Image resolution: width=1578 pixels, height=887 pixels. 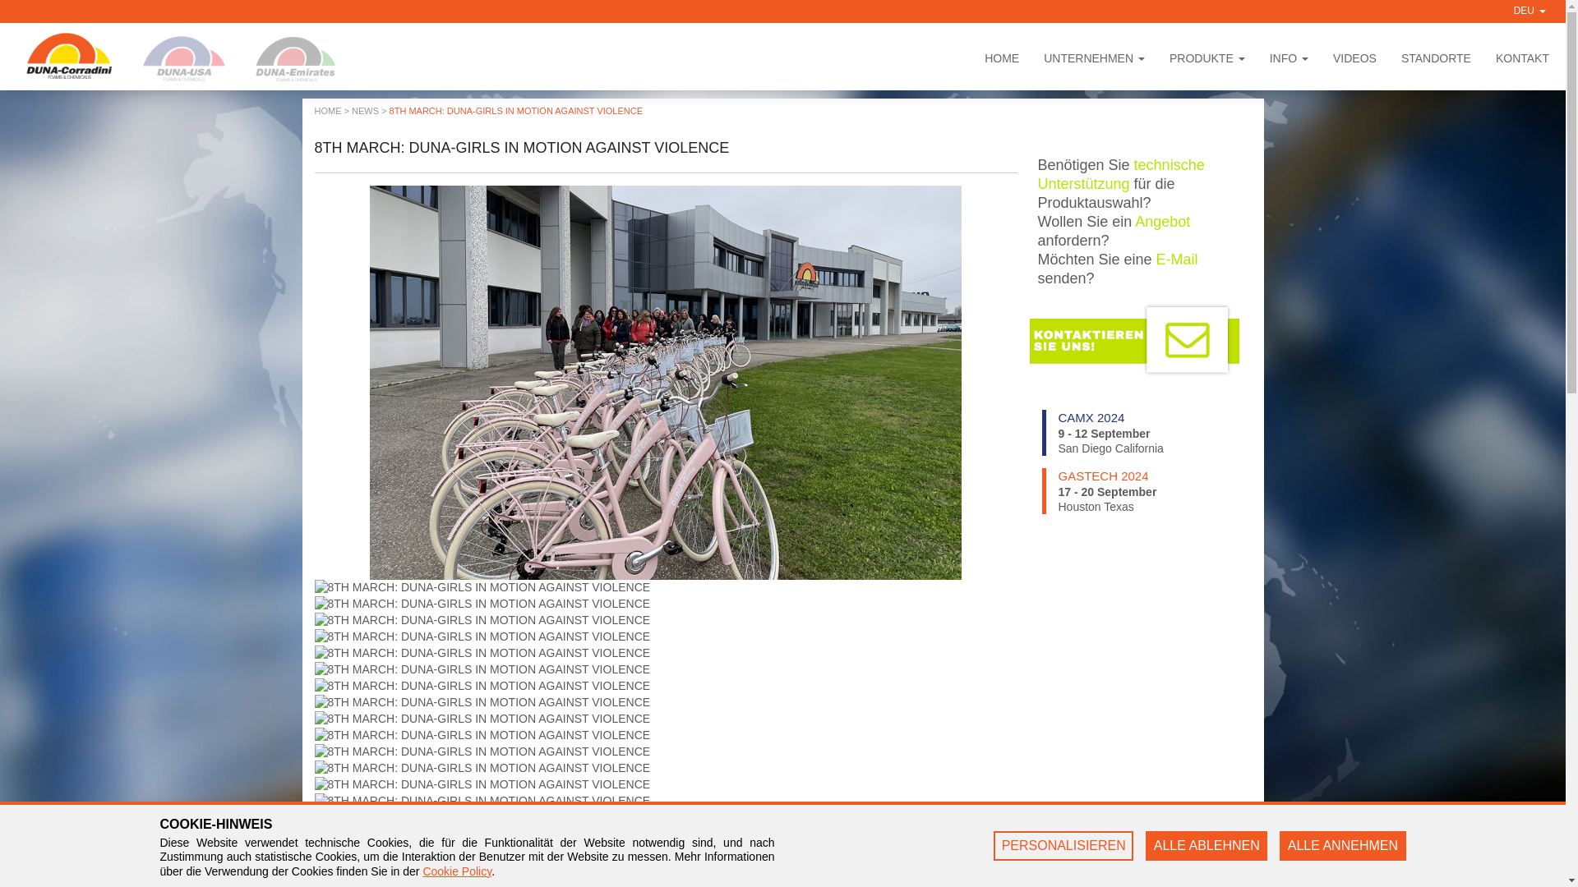 What do you see at coordinates (1094, 61) in the screenshot?
I see `PRODUKTE` at bounding box center [1094, 61].